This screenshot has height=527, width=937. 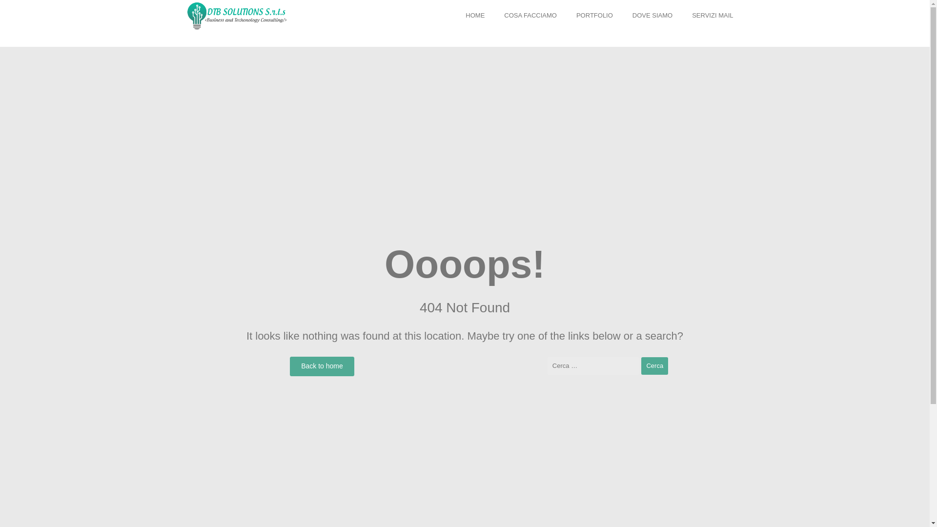 What do you see at coordinates (530, 16) in the screenshot?
I see `Cosa Facciamo` at bounding box center [530, 16].